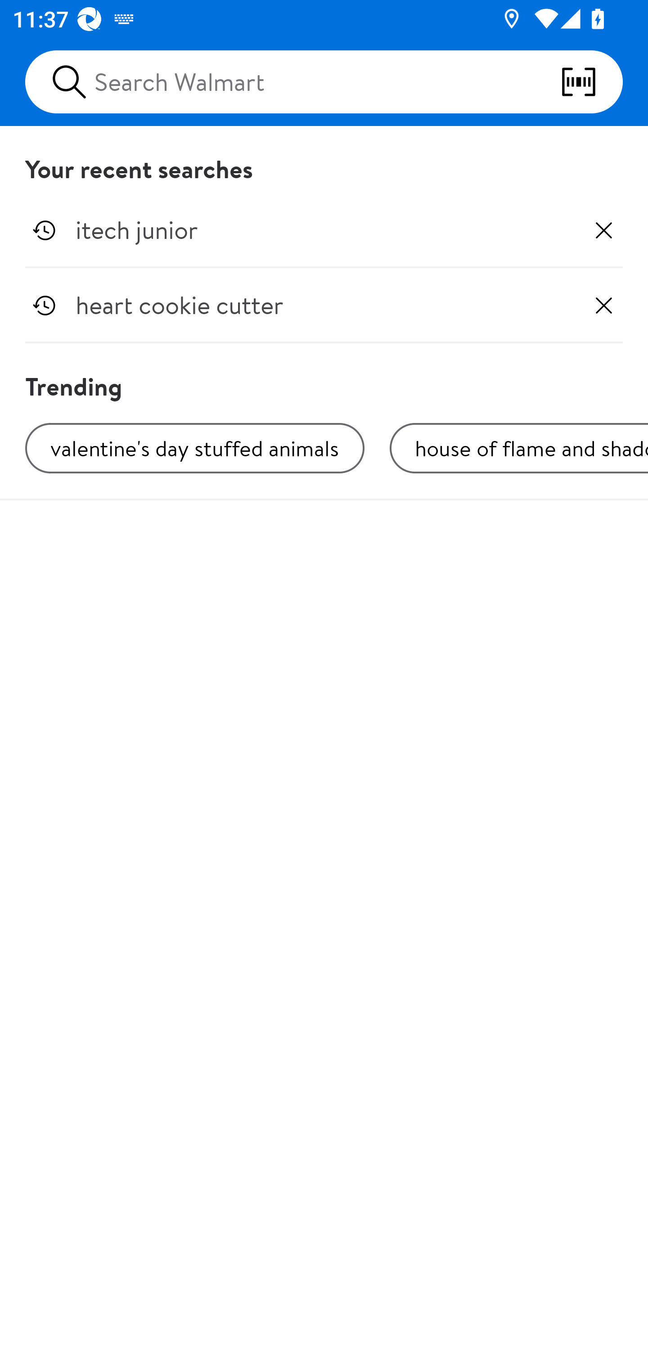  Describe the element at coordinates (324, 82) in the screenshot. I see `Search Walmart scan barcodes qr codes and more` at that location.